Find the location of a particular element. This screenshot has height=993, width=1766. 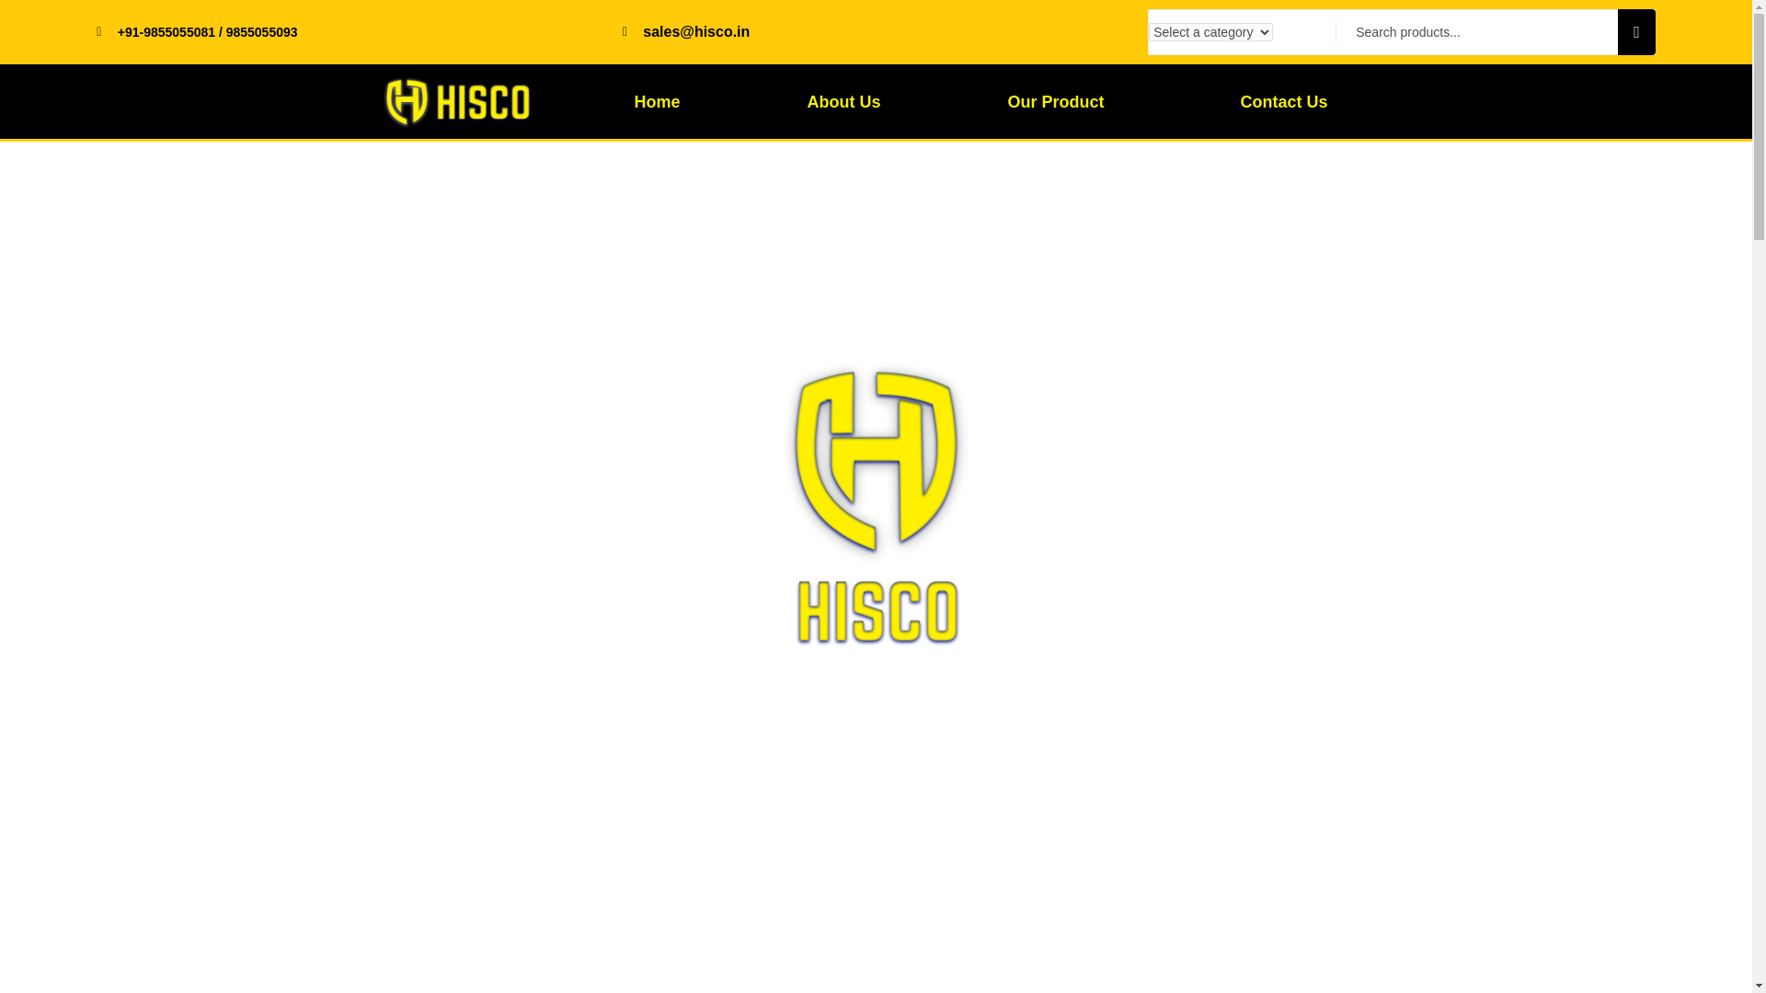

UNCATEGORIZED is located at coordinates (347, 525).